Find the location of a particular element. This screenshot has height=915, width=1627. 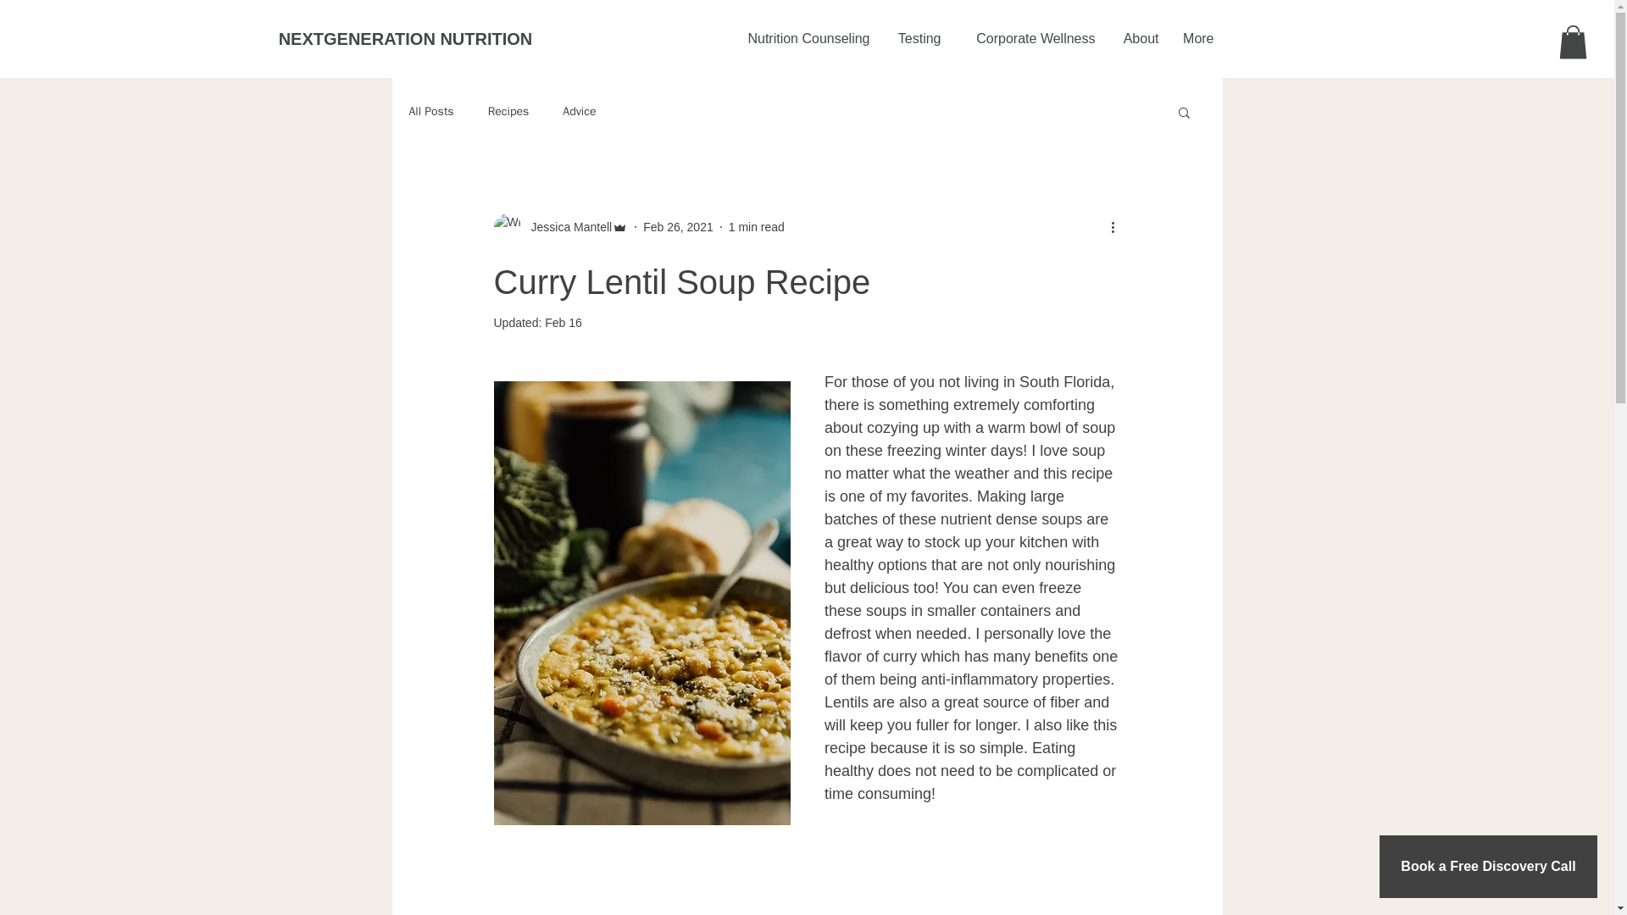

1 min read is located at coordinates (756, 227).